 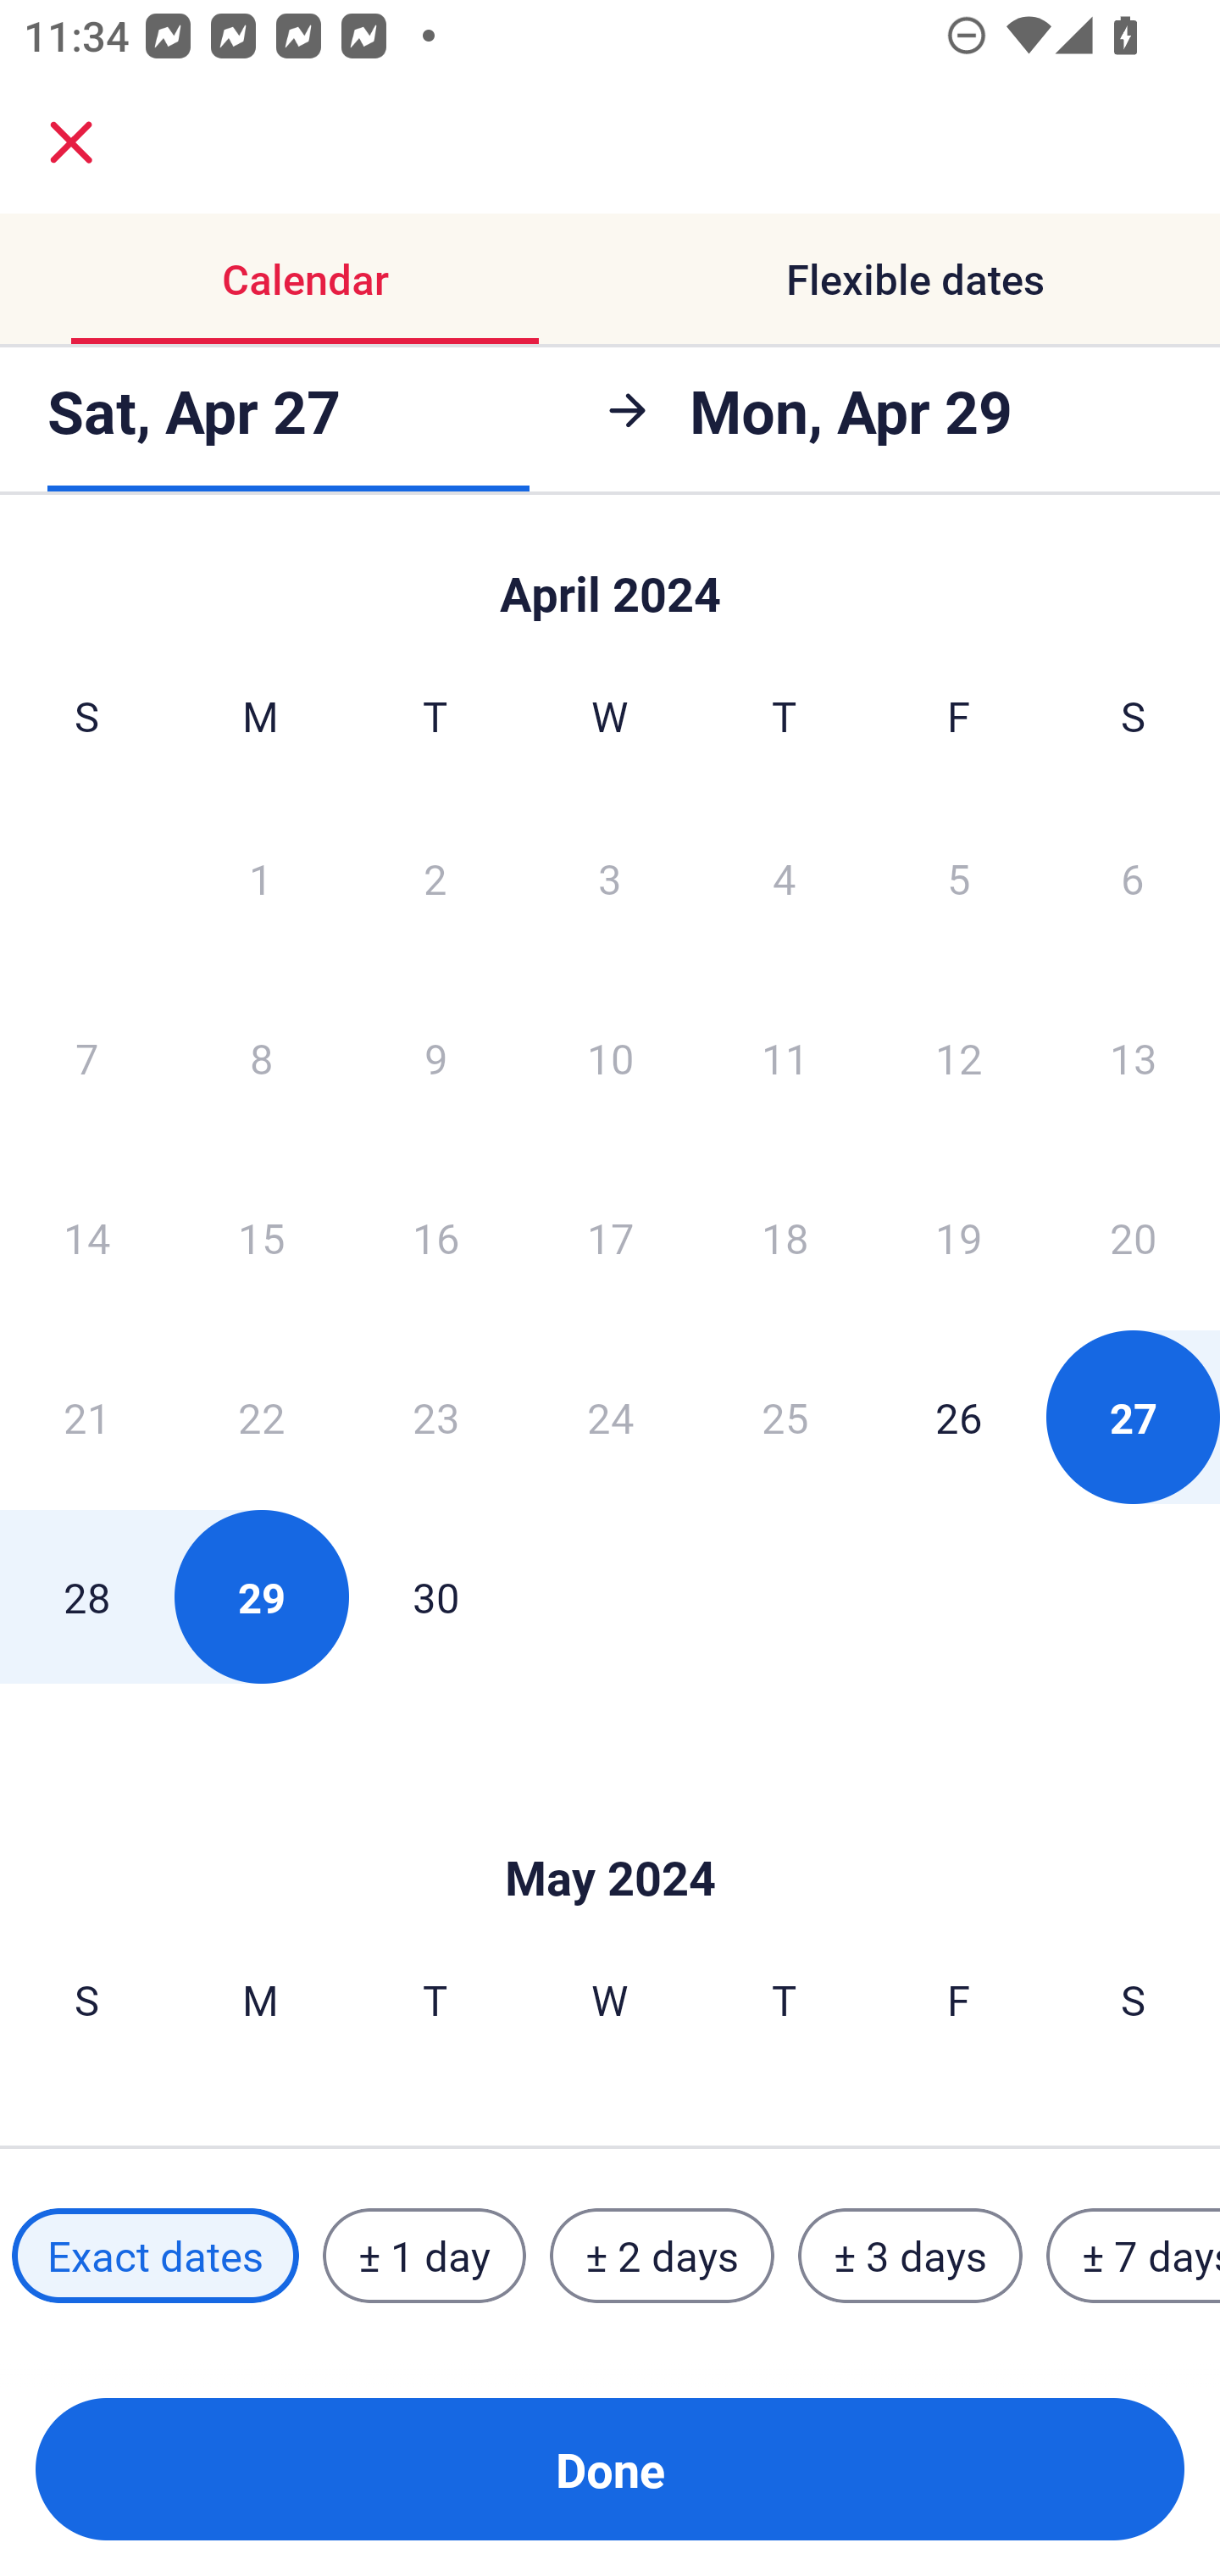 I want to click on 17 Wednesday, April 17, 2024, so click(x=610, y=1237).